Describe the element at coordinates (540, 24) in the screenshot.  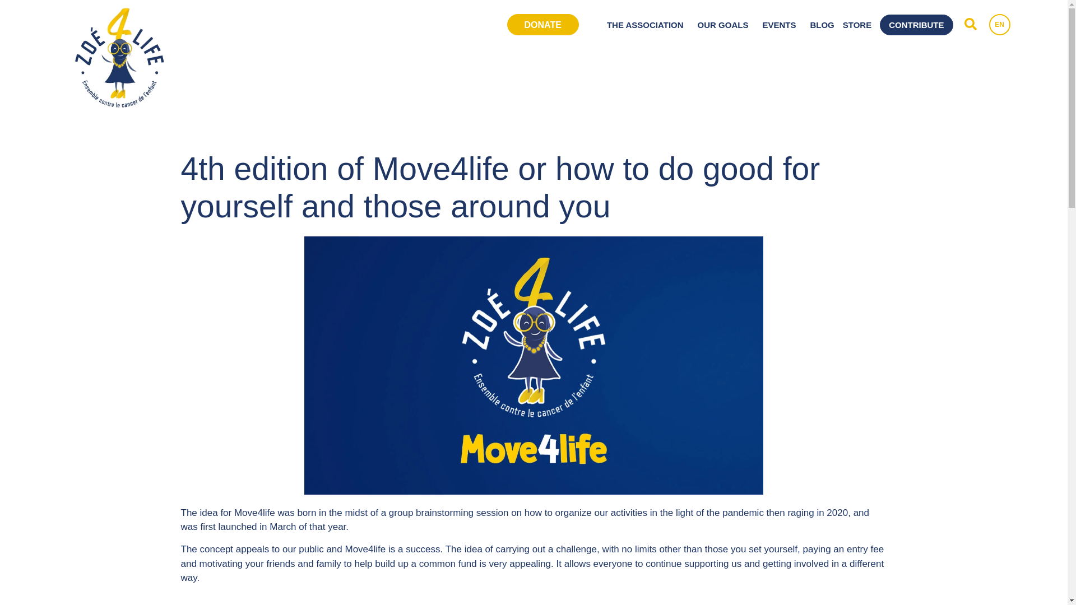
I see `DONATE` at that location.